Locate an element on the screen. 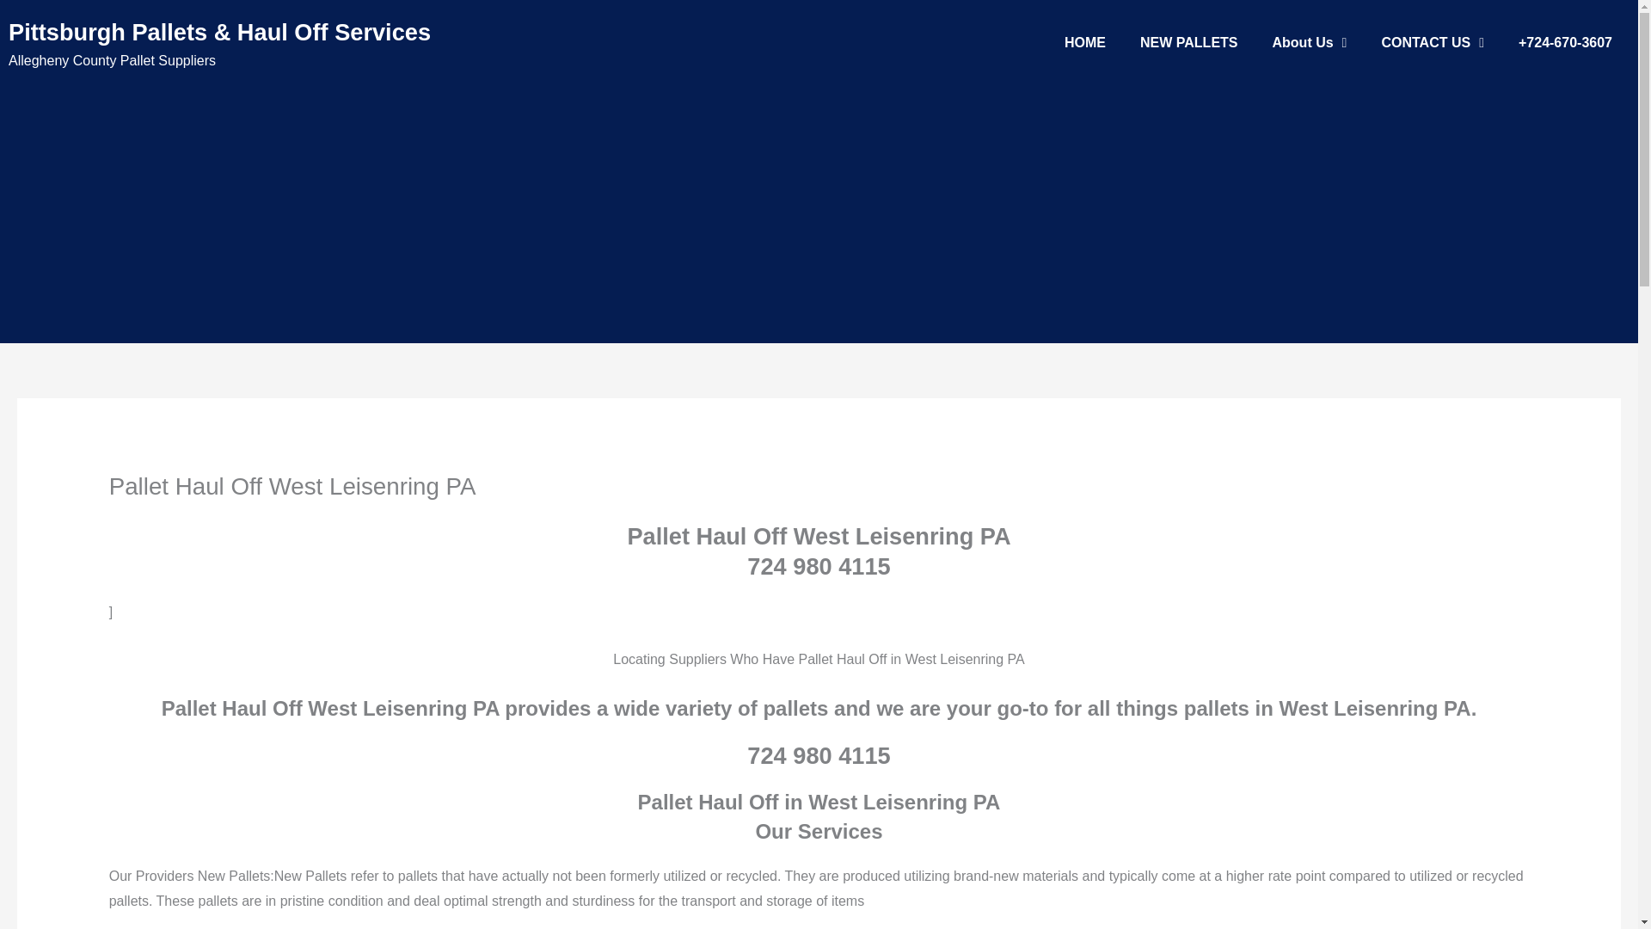  NEW PALLETS is located at coordinates (1188, 43).